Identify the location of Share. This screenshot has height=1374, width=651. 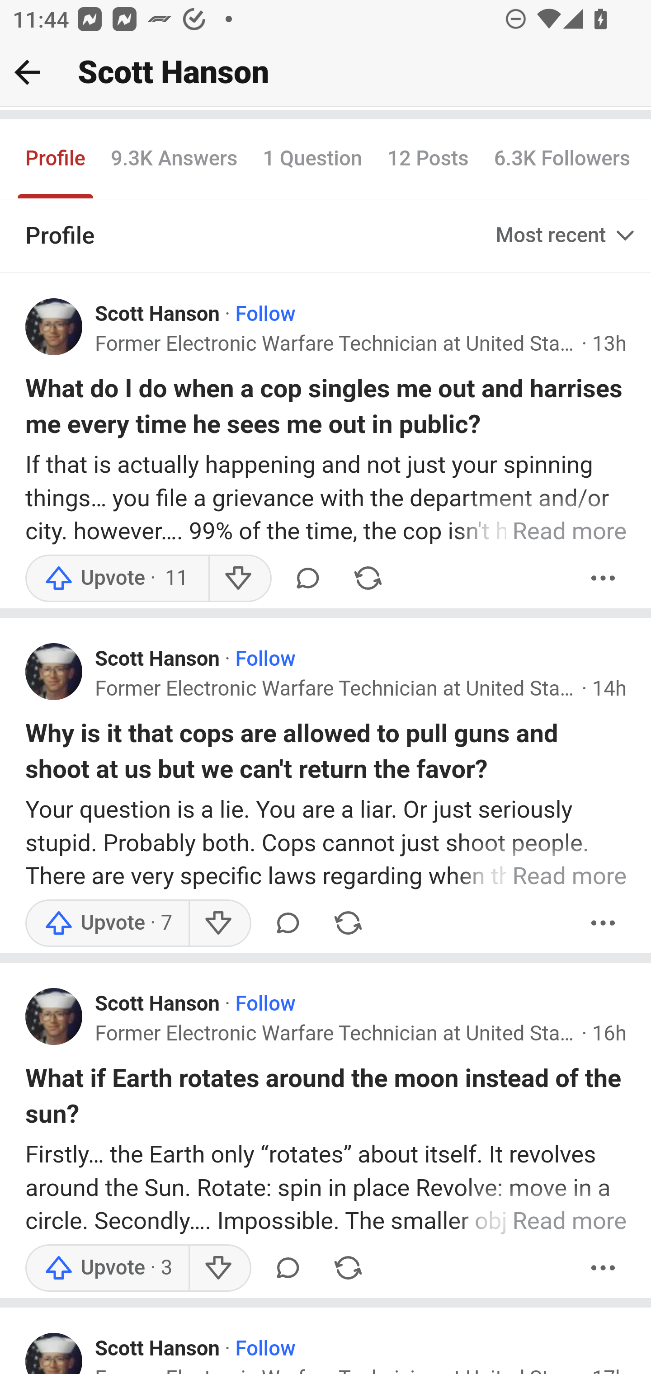
(368, 579).